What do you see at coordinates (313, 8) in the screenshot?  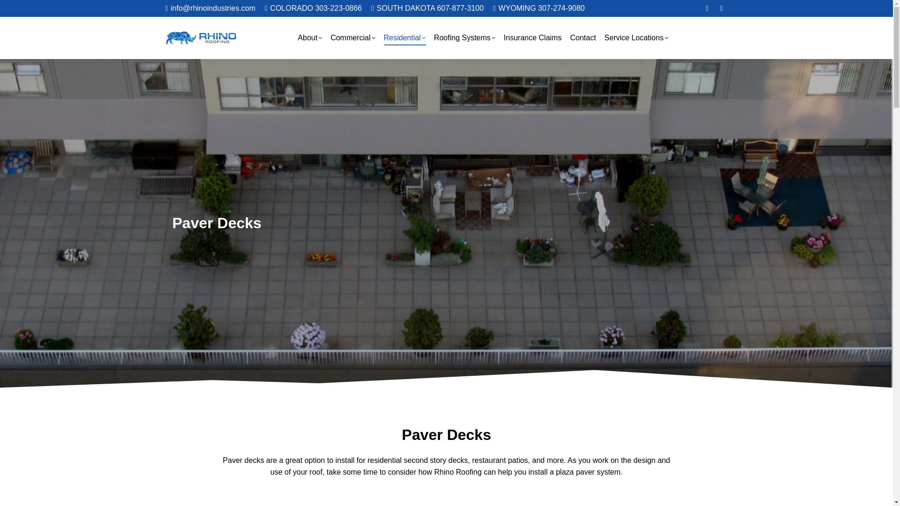 I see `COLORADO 303-223-0866` at bounding box center [313, 8].